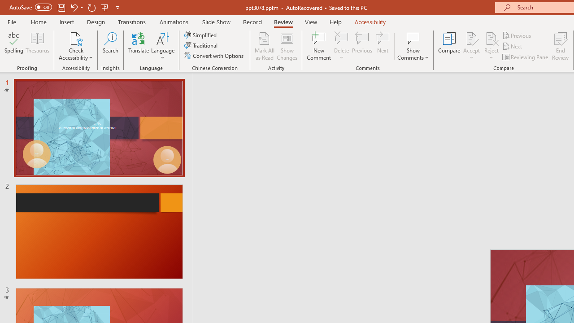 Image resolution: width=574 pixels, height=323 pixels. Describe the element at coordinates (491, 46) in the screenshot. I see `Reject` at that location.